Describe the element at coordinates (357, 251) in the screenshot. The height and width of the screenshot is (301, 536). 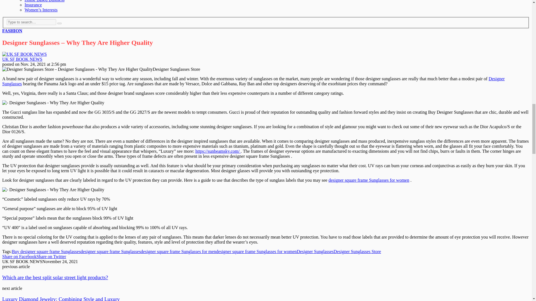
I see `Designer Sunglasses Store` at that location.